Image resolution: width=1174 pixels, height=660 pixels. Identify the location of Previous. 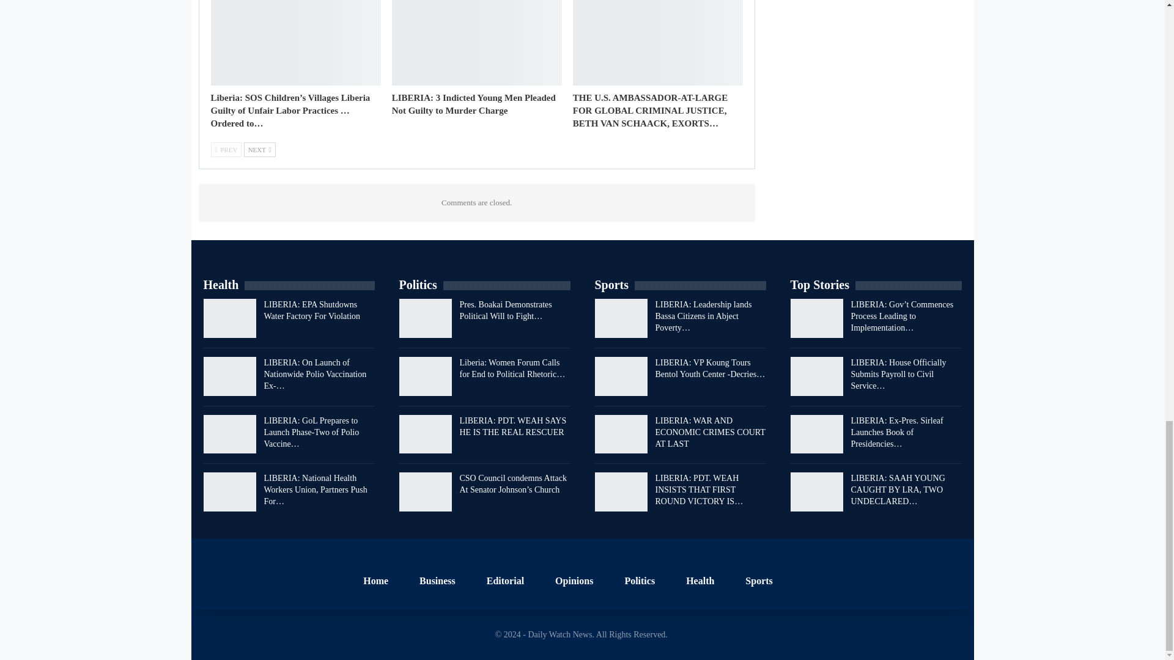
(226, 150).